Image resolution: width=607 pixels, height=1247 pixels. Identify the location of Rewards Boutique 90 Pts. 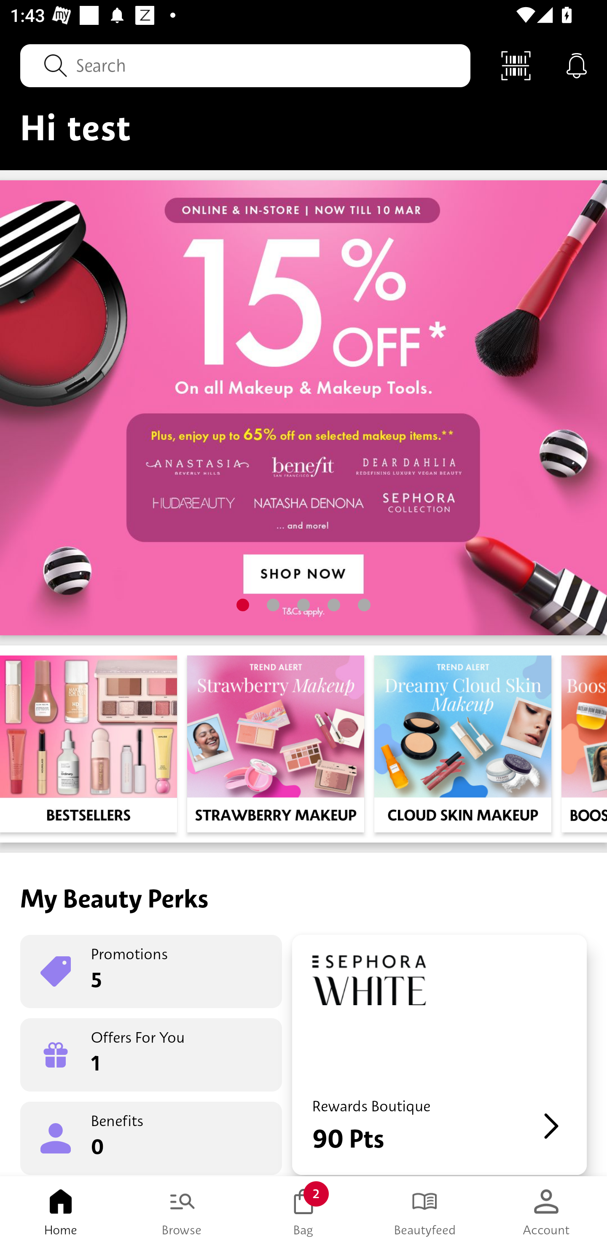
(439, 1055).